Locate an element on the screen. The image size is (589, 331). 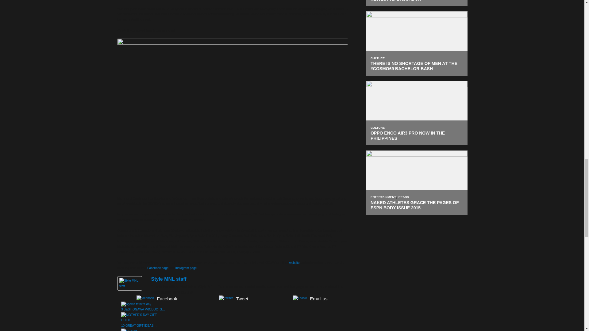
Style MNL staff is located at coordinates (168, 279).